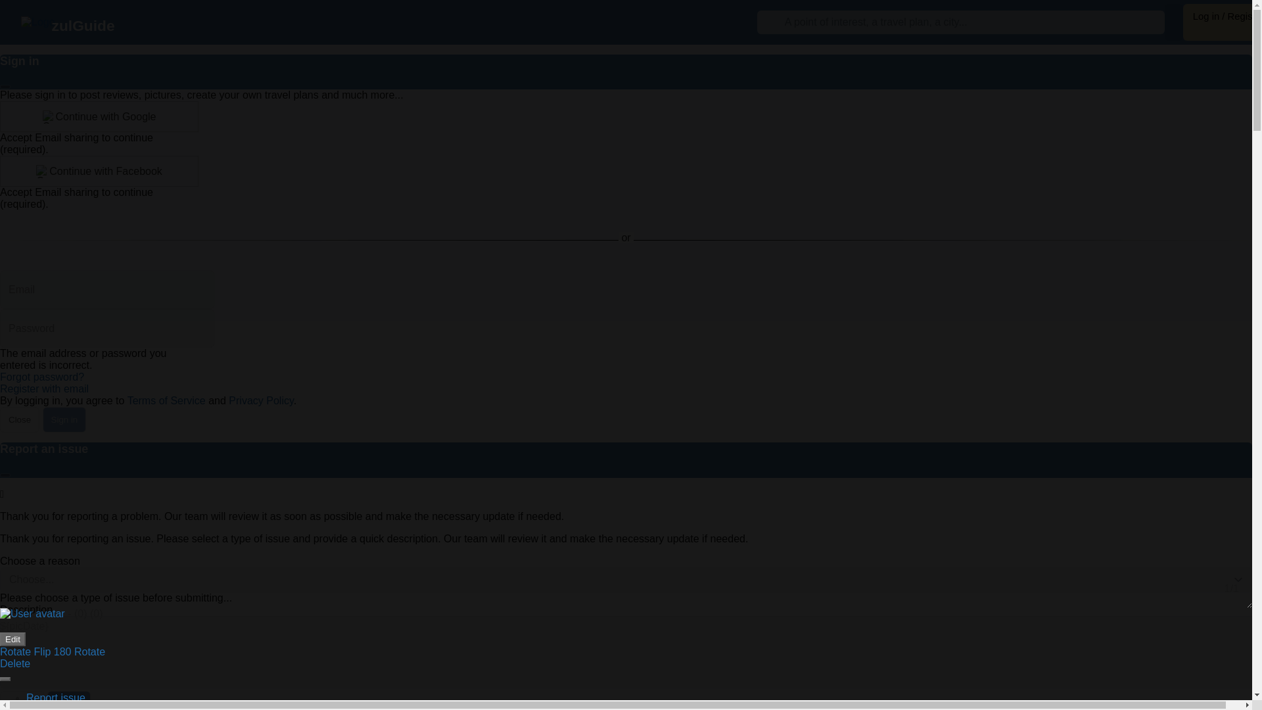 The width and height of the screenshot is (1262, 710). What do you see at coordinates (83, 25) in the screenshot?
I see `zulGuide` at bounding box center [83, 25].